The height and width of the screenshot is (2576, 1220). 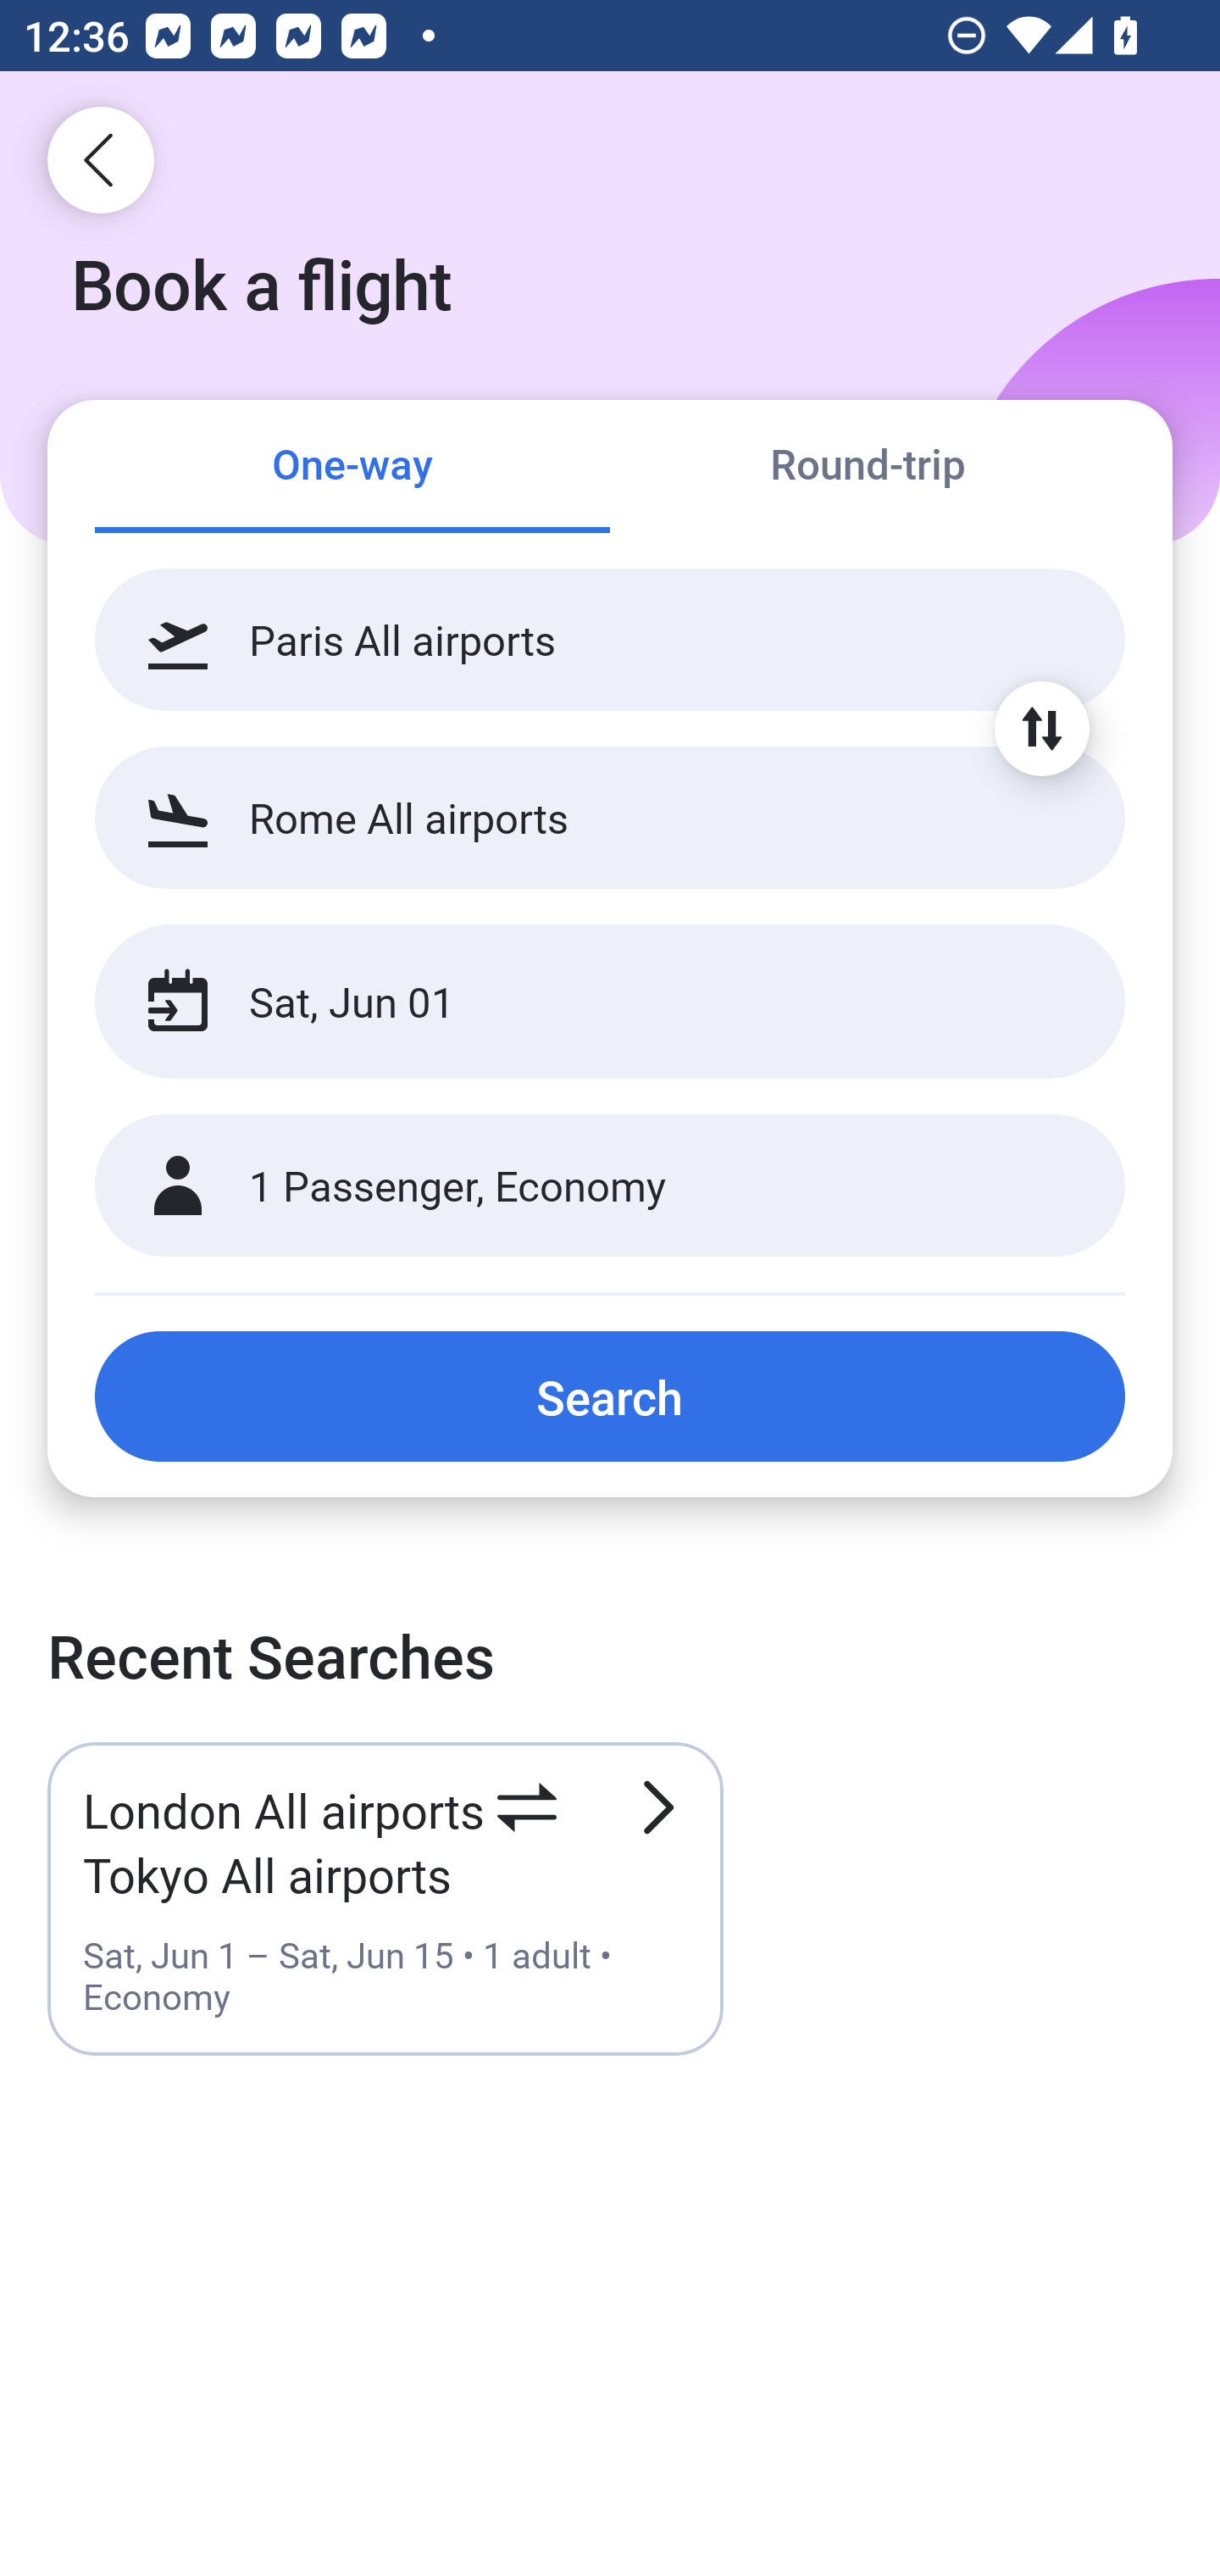 What do you see at coordinates (610, 640) in the screenshot?
I see `Paris All airports` at bounding box center [610, 640].